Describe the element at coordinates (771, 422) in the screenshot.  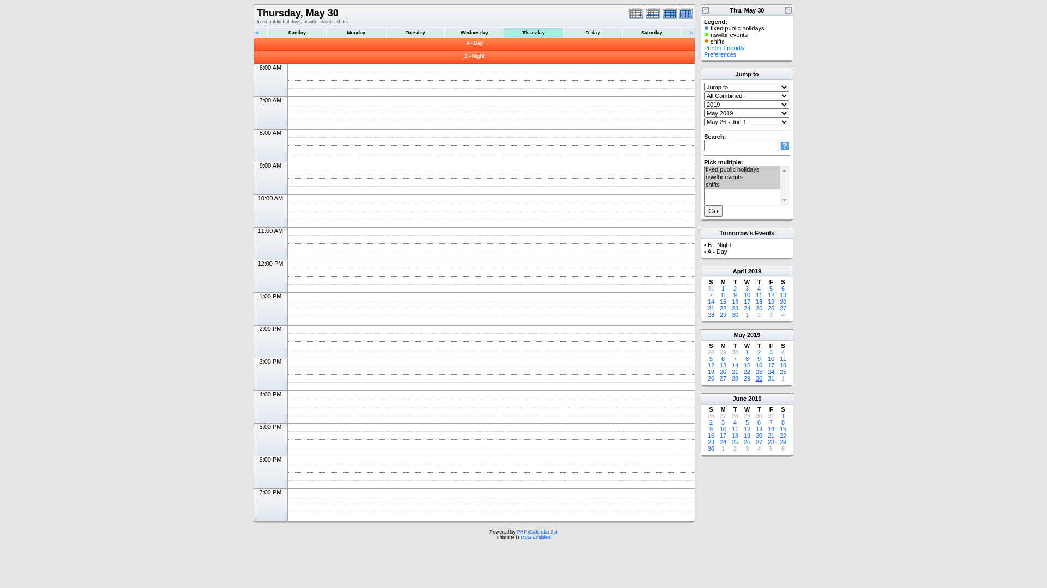
I see `7` at that location.